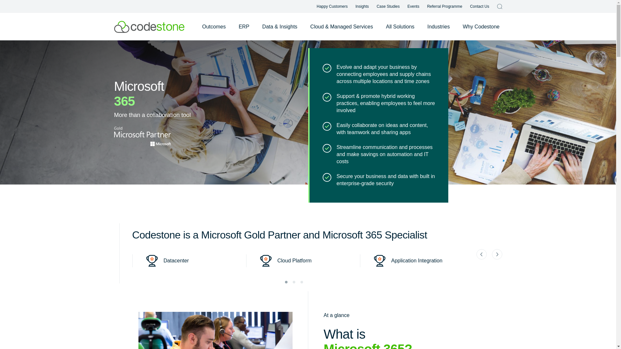 This screenshot has height=349, width=621. Describe the element at coordinates (214, 26) in the screenshot. I see `Outcomes` at that location.